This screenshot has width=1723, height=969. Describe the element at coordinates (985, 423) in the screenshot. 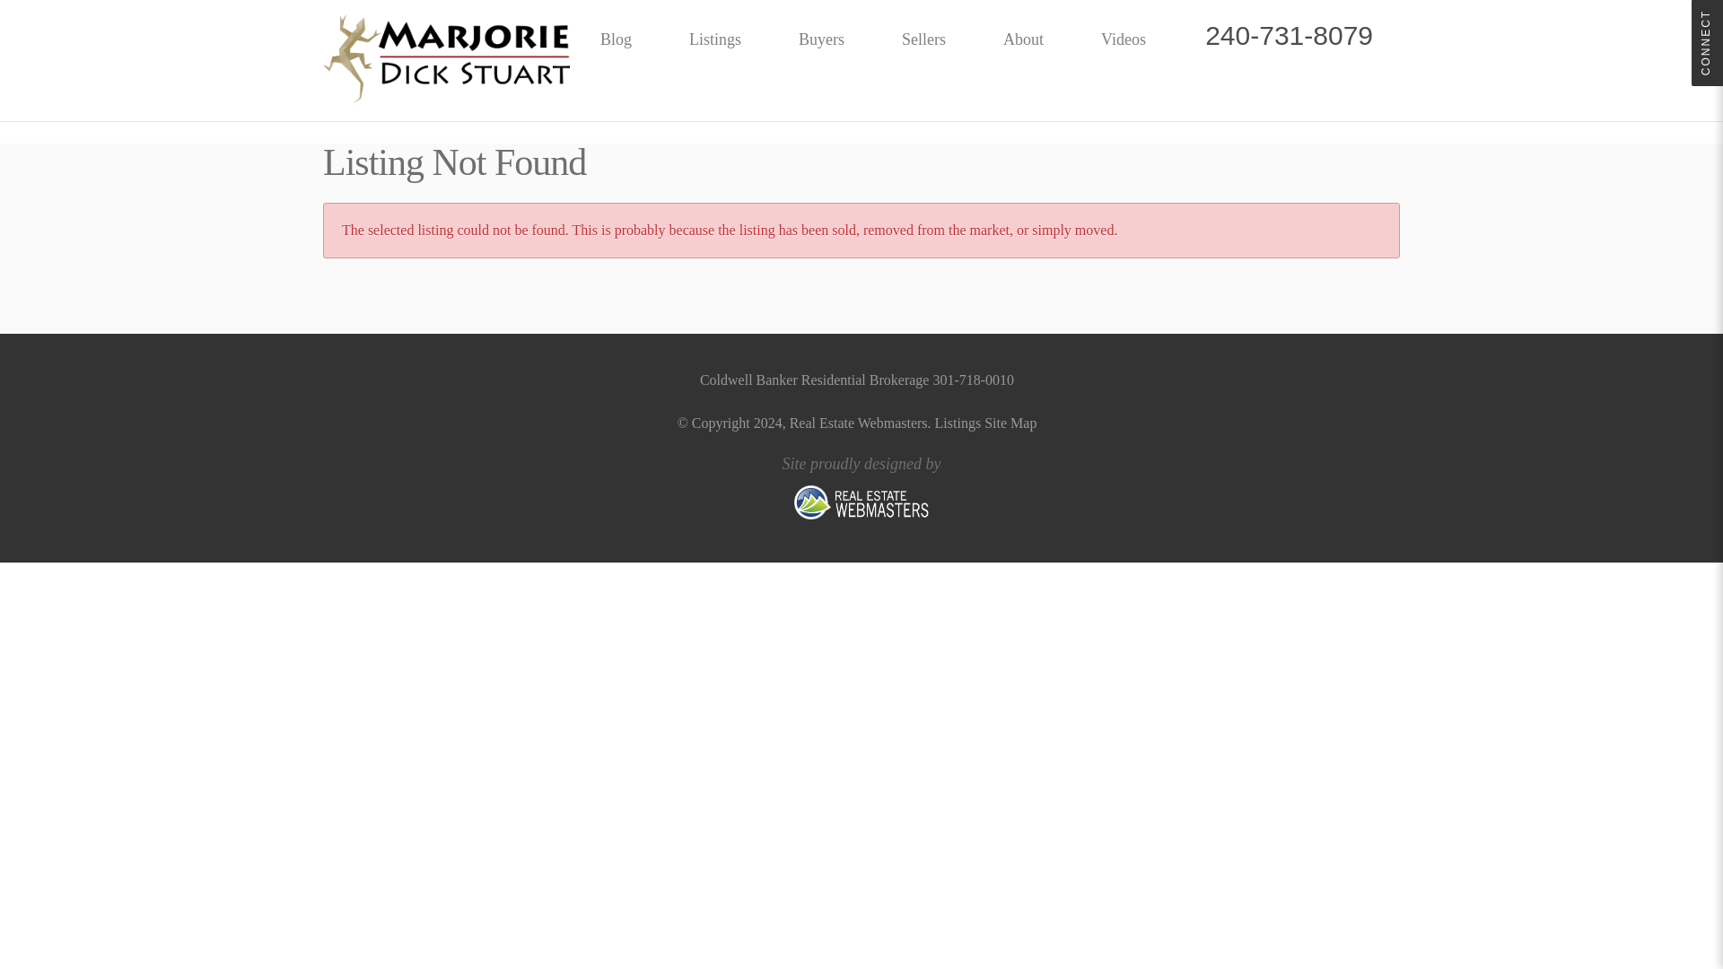

I see `Listings Site Map` at that location.